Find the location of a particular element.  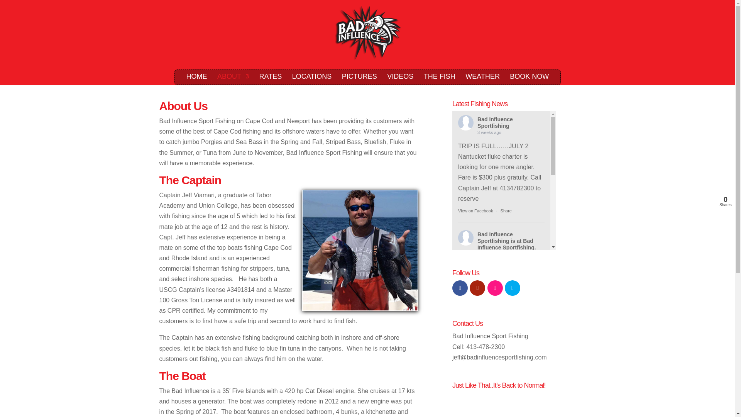

HOME is located at coordinates (197, 79).